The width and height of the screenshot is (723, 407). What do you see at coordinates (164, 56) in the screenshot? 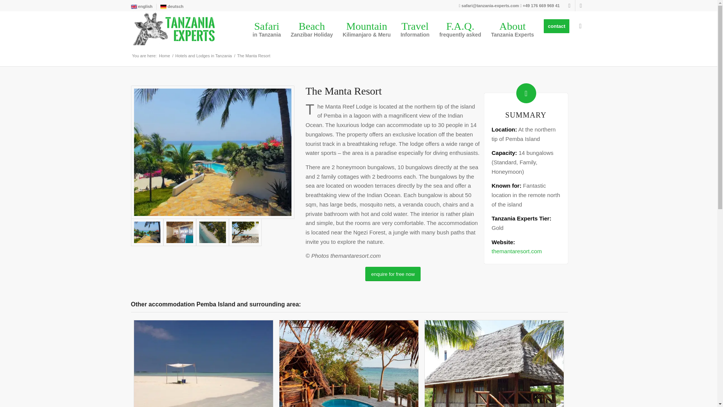
I see `Tanzania Experts` at bounding box center [164, 56].